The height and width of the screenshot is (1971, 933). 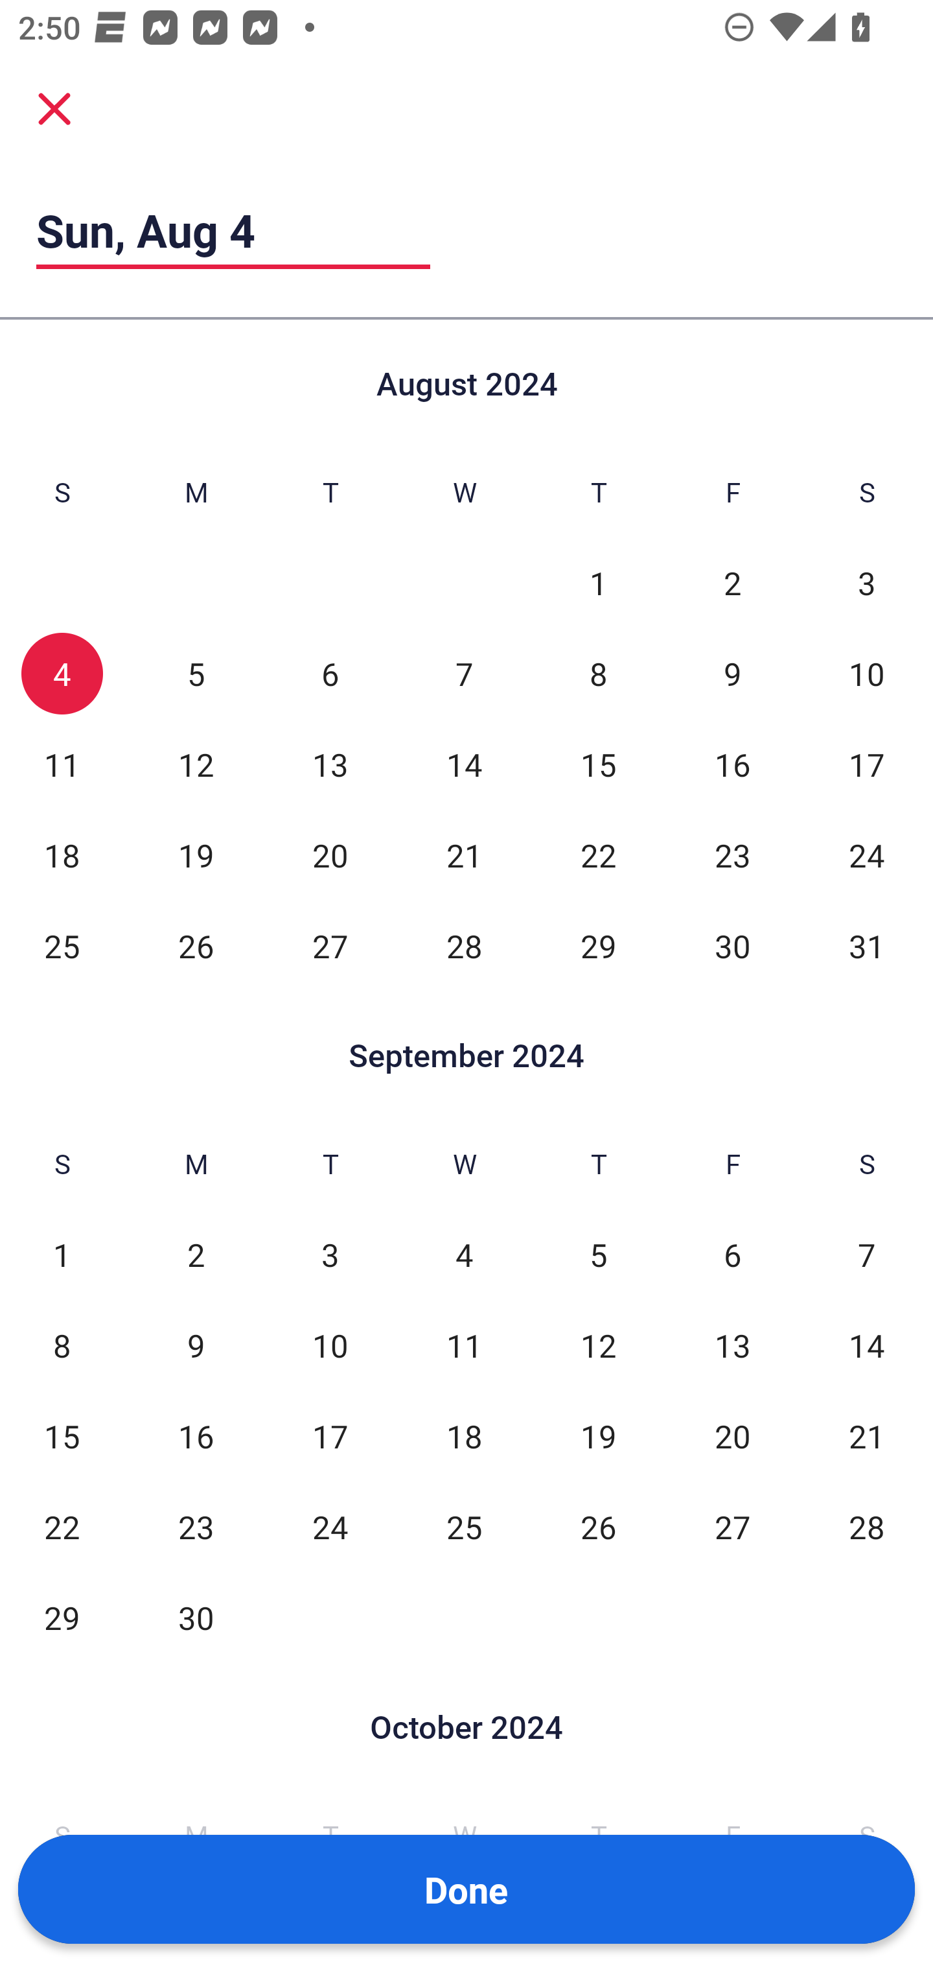 What do you see at coordinates (62, 1254) in the screenshot?
I see `1 Sun, Sep 1, Not Selected` at bounding box center [62, 1254].